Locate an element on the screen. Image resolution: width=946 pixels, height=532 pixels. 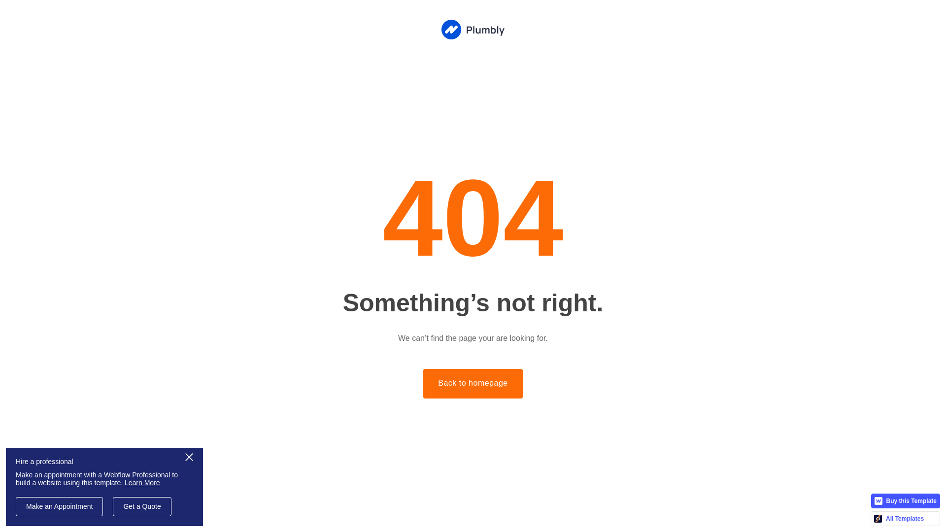
Make an Appointment is located at coordinates (59, 506).